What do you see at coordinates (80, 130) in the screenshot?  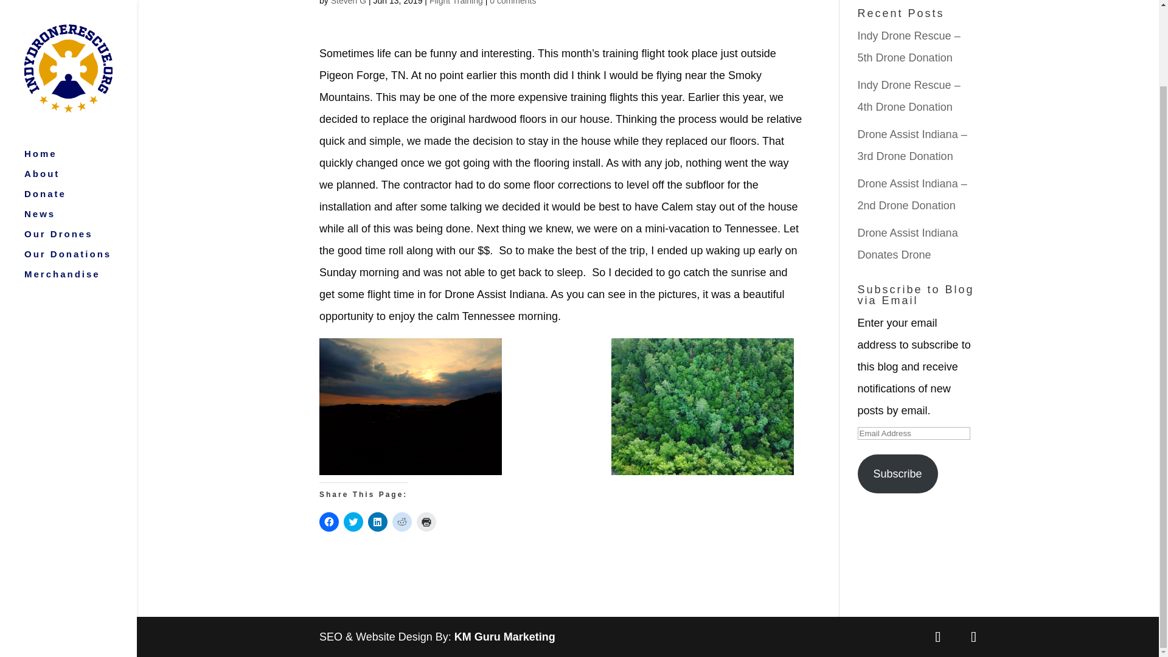 I see `News` at bounding box center [80, 130].